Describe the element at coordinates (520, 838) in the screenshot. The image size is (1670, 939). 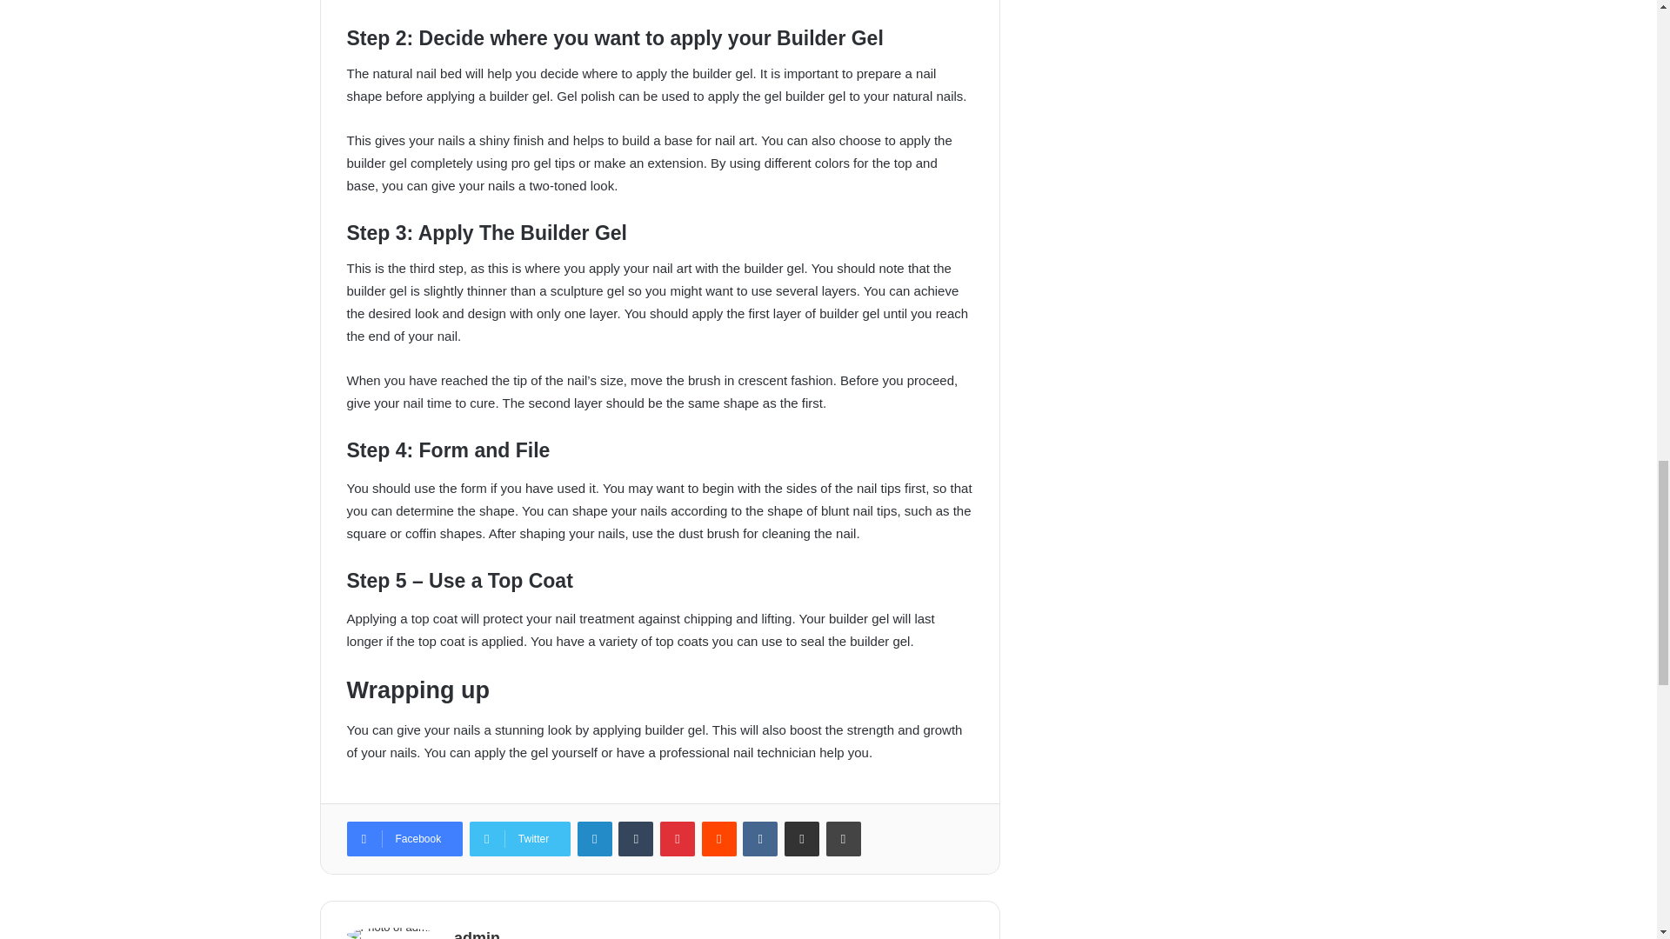
I see `Twitter` at that location.